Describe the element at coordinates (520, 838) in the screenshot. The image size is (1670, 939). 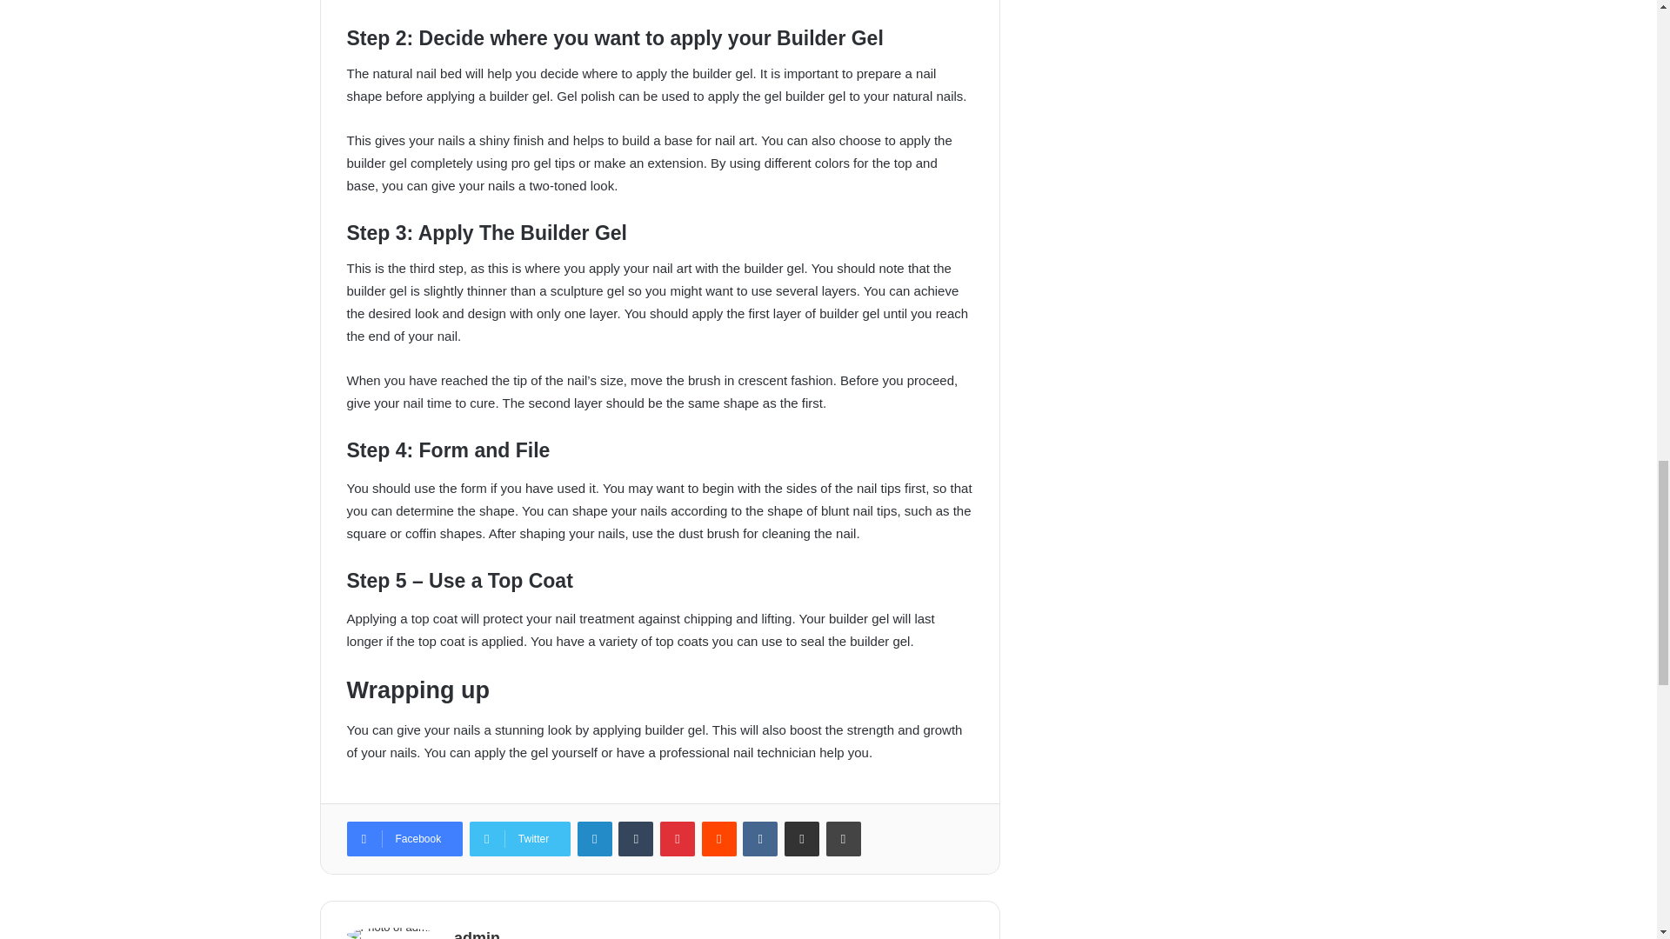
I see `Twitter` at that location.